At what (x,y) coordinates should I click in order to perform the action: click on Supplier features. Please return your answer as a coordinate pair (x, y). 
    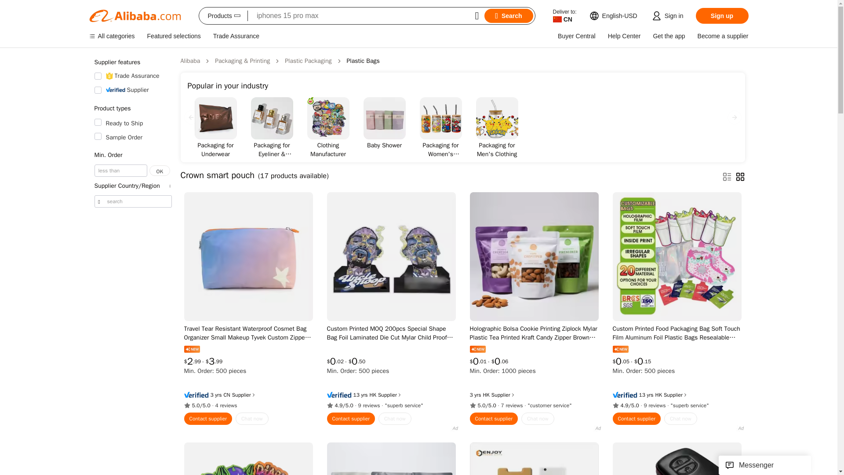
    Looking at the image, I should click on (132, 62).